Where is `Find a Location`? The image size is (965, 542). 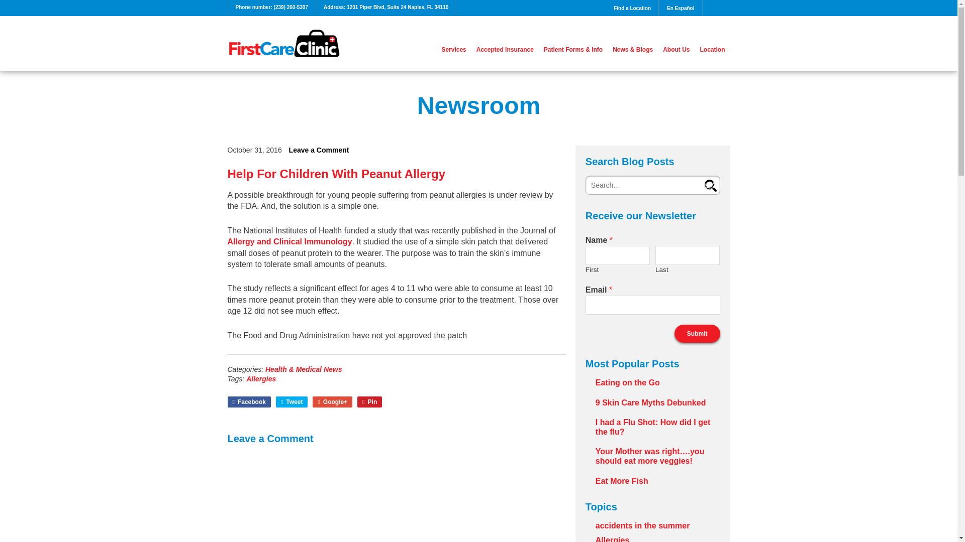 Find a Location is located at coordinates (632, 8).